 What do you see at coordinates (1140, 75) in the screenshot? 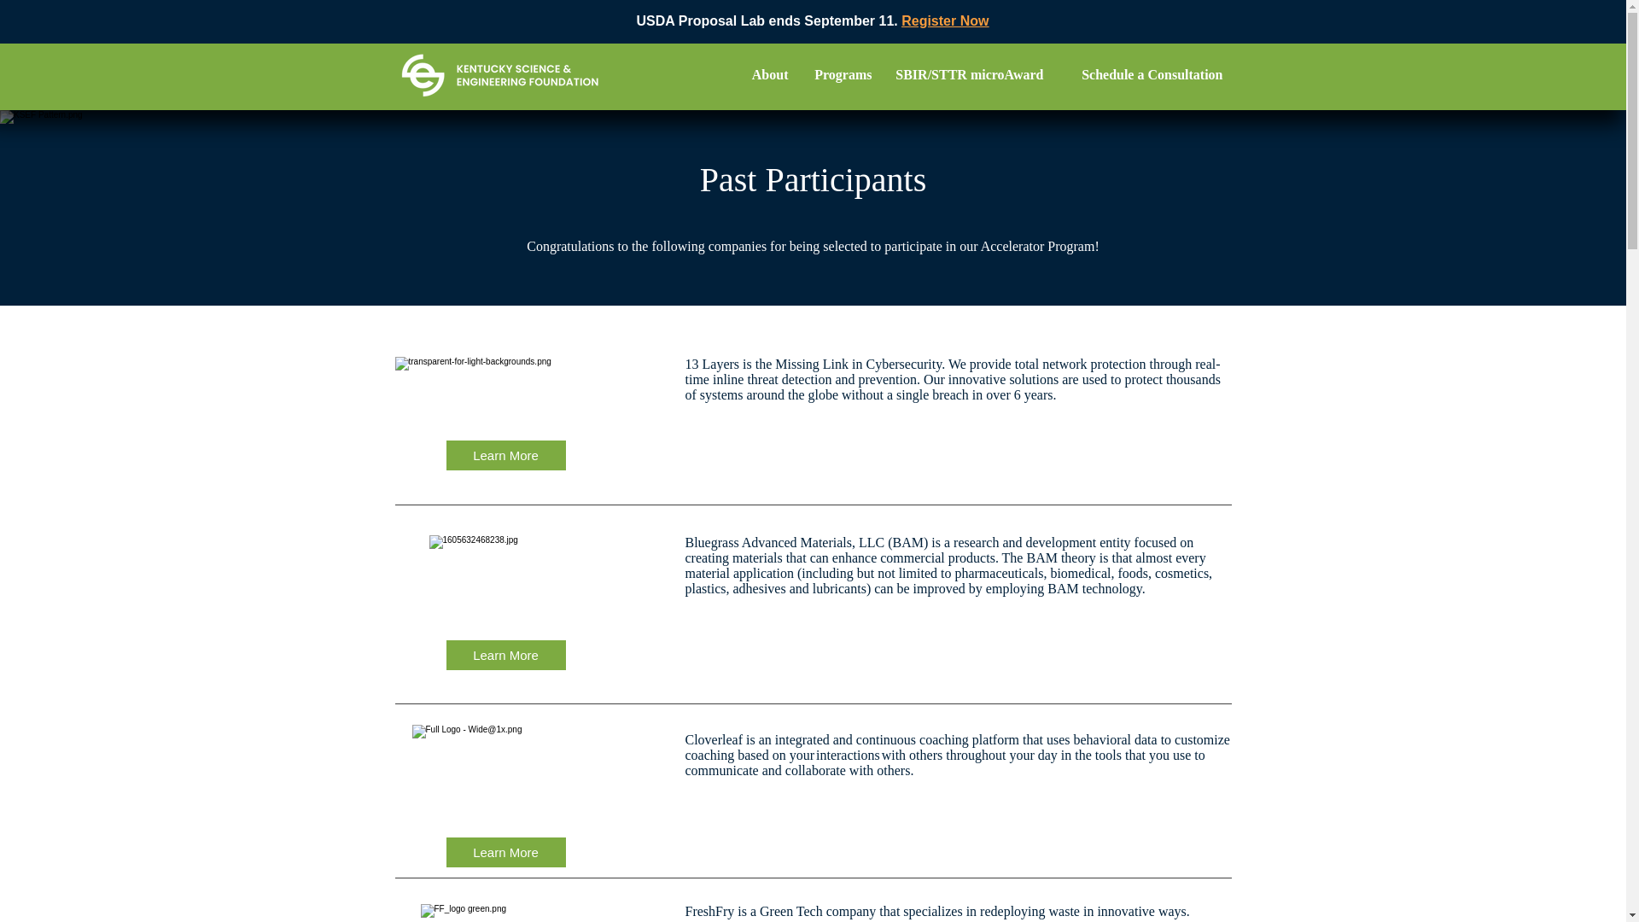
I see `Schedule a Consultation` at bounding box center [1140, 75].